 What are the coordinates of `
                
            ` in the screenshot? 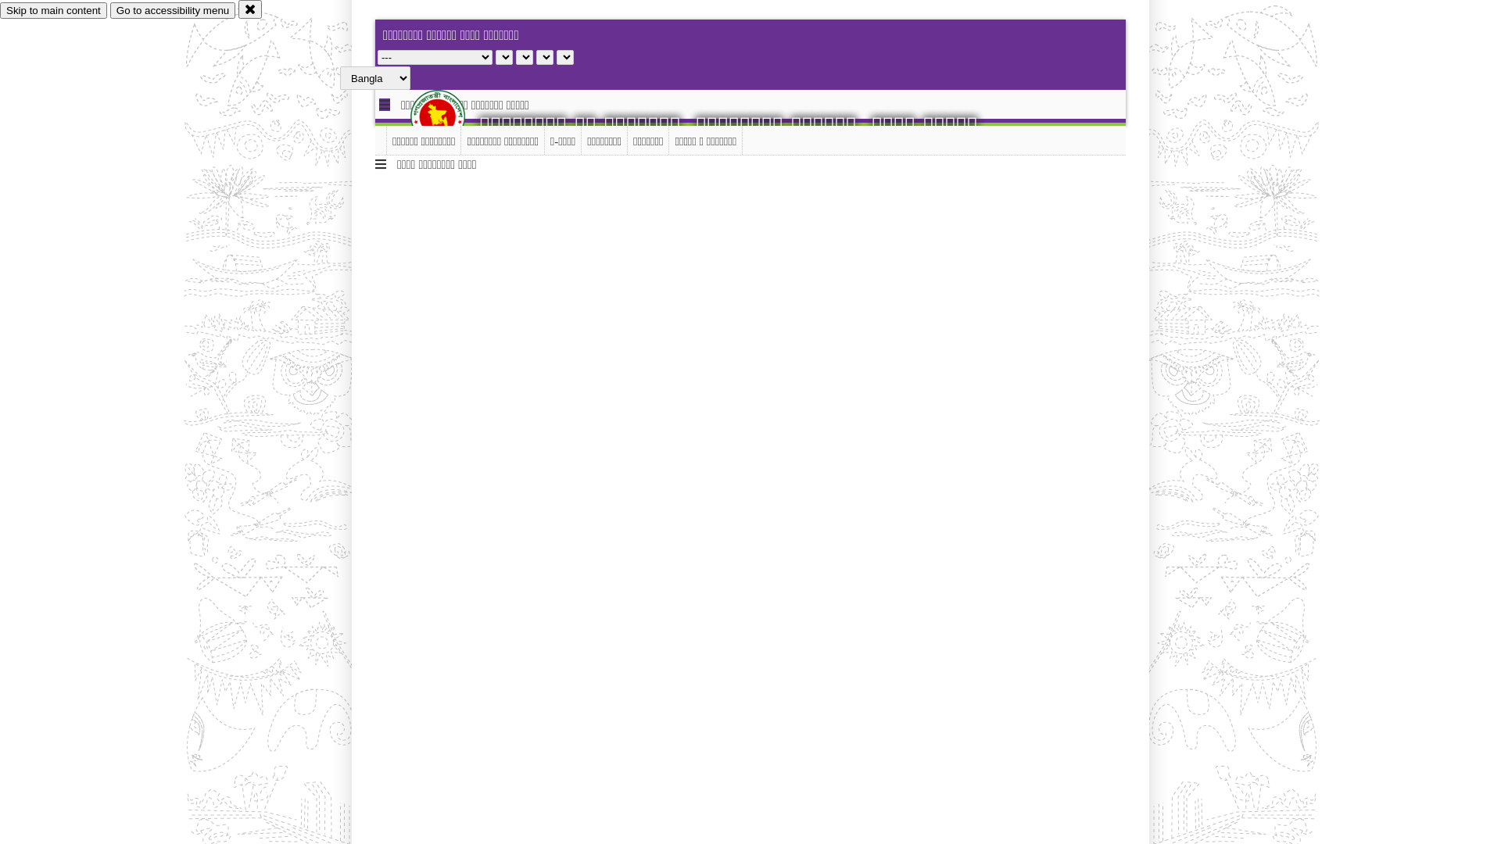 It's located at (451, 116).